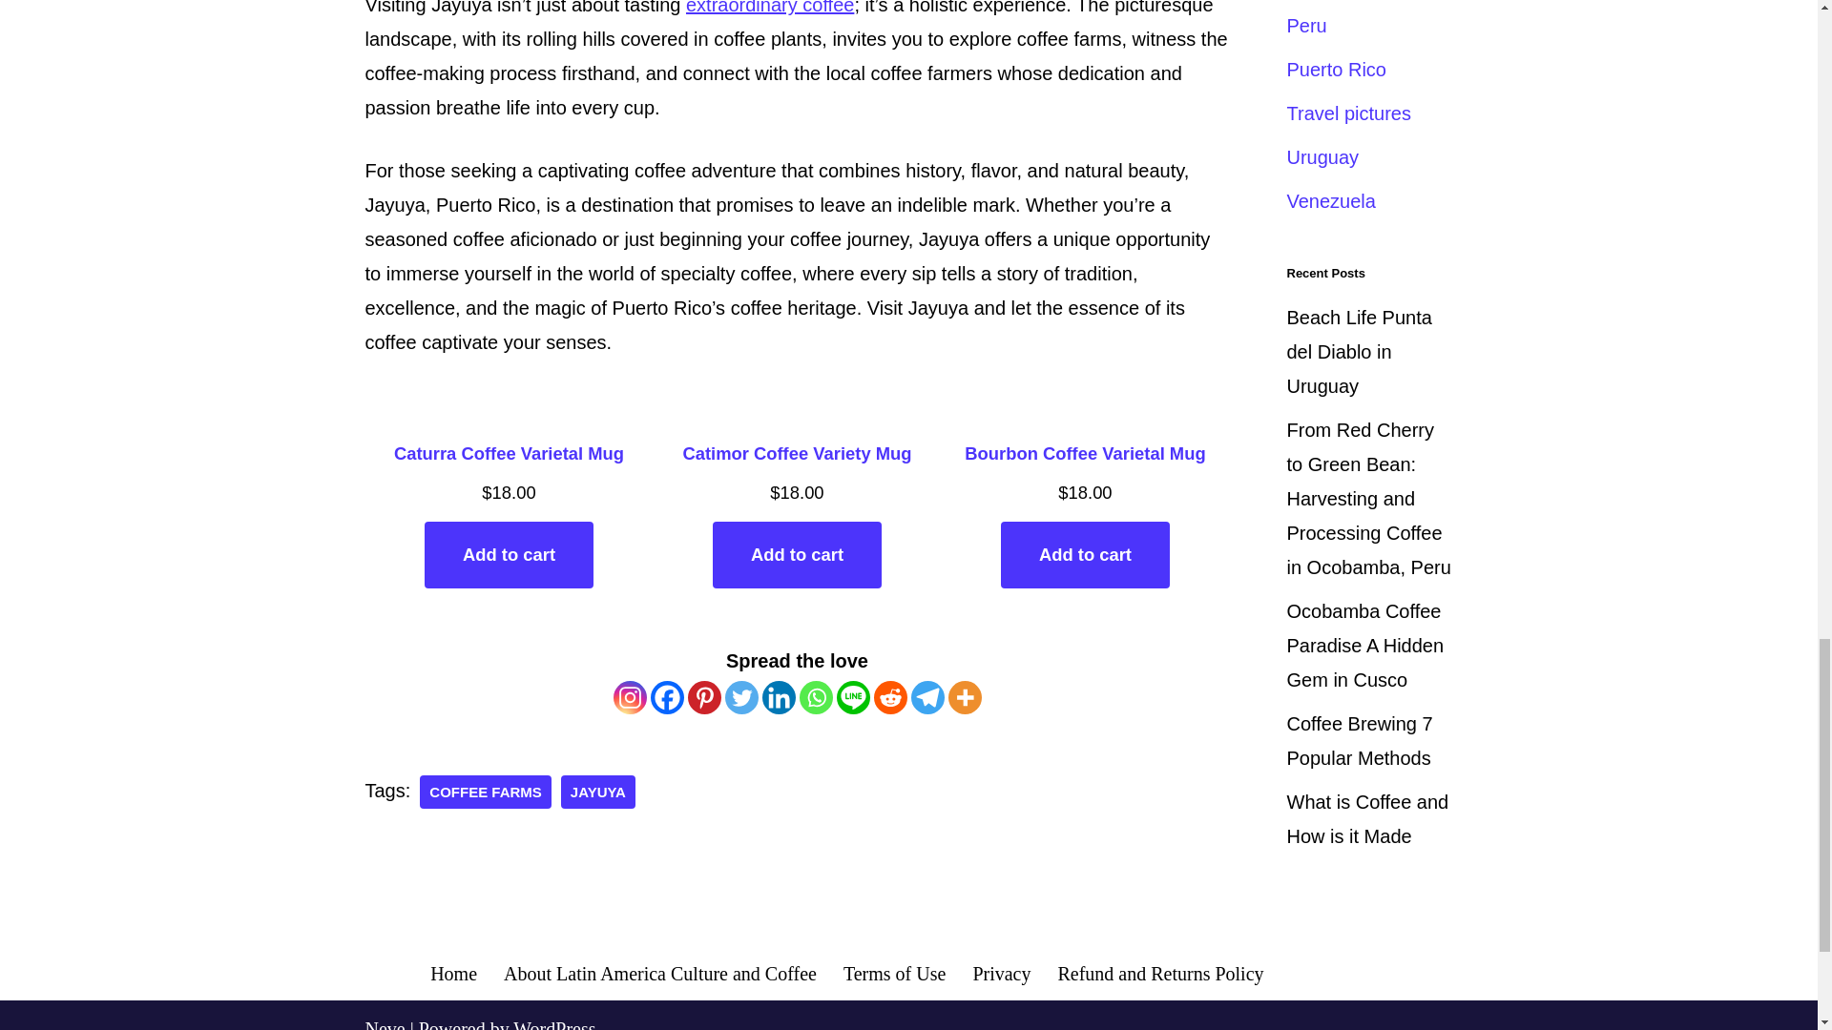 The height and width of the screenshot is (1030, 1832). Describe the element at coordinates (889, 697) in the screenshot. I see `Reddit` at that location.